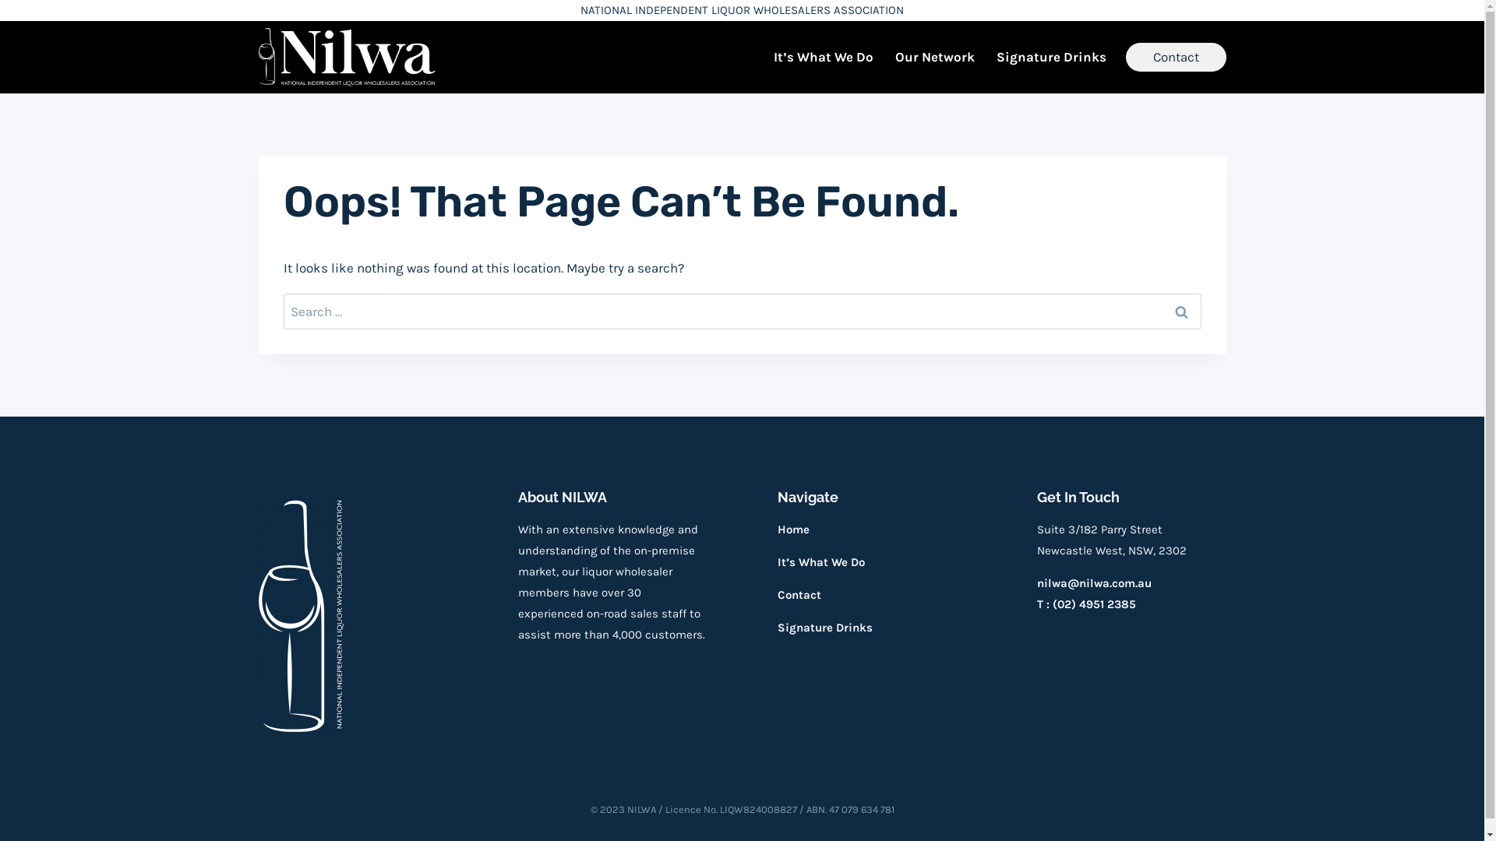  What do you see at coordinates (1052, 58) in the screenshot?
I see `Signature Drinks` at bounding box center [1052, 58].